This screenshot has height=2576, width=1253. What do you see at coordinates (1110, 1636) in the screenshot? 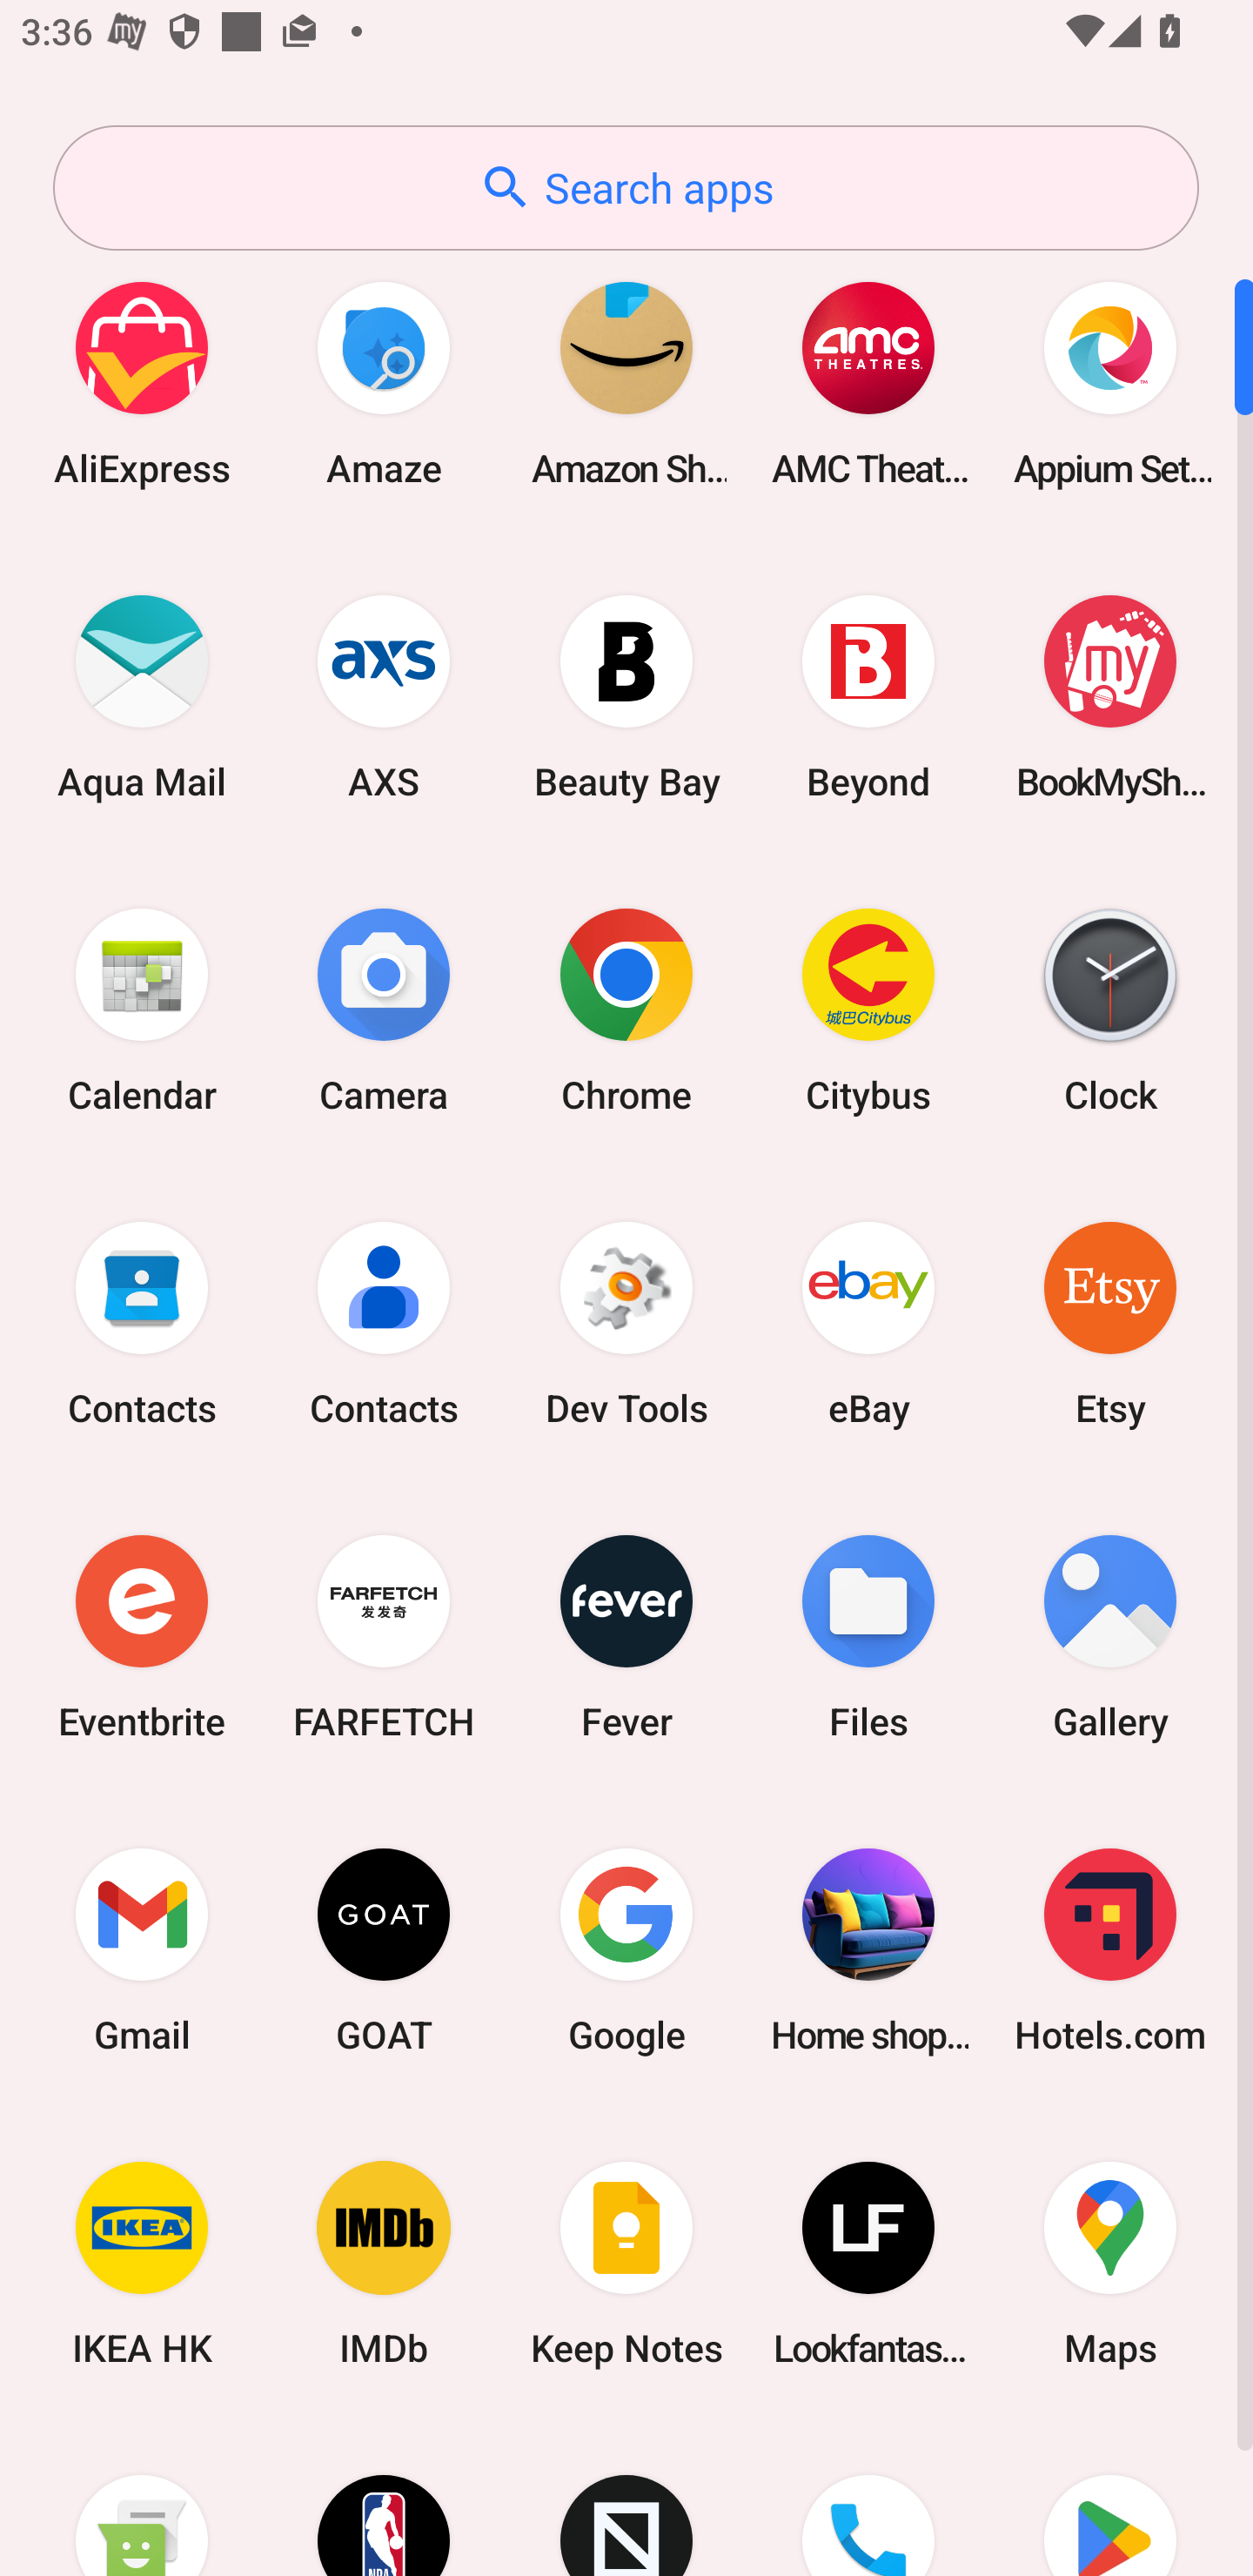
I see `Gallery` at bounding box center [1110, 1636].